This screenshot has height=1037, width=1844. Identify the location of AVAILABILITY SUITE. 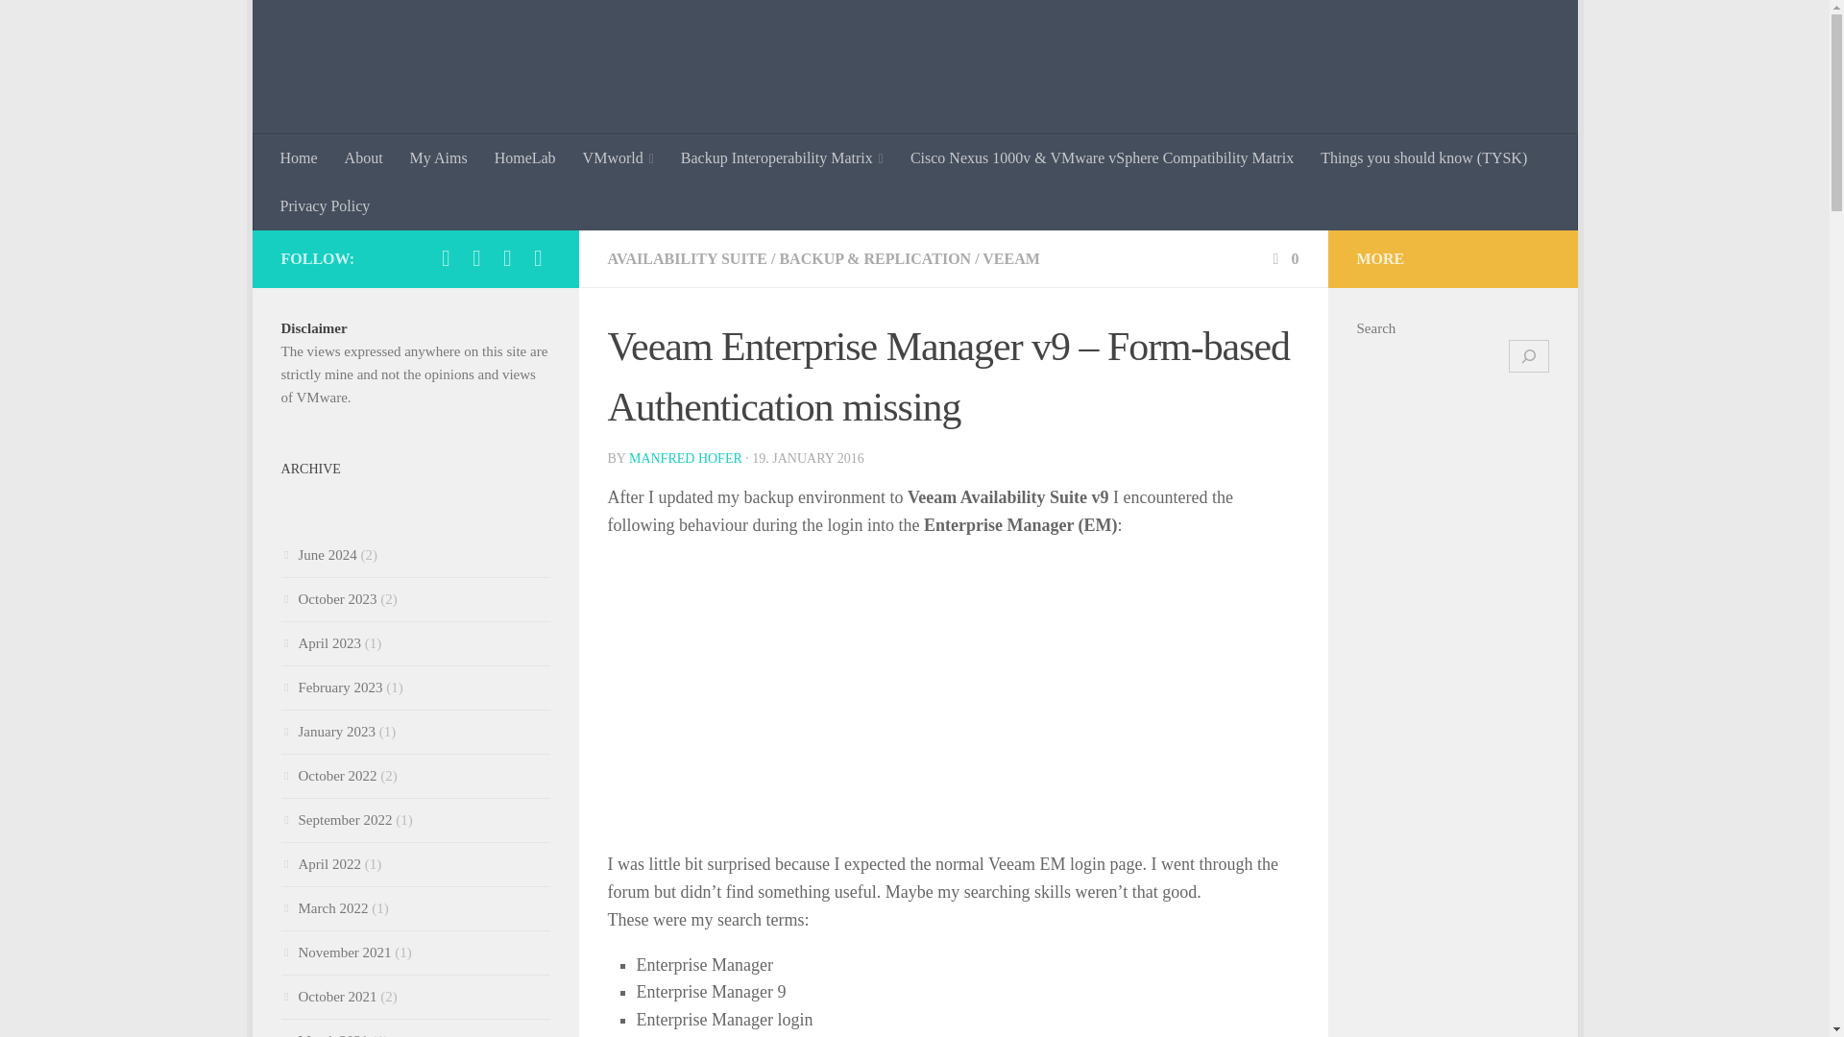
(686, 258).